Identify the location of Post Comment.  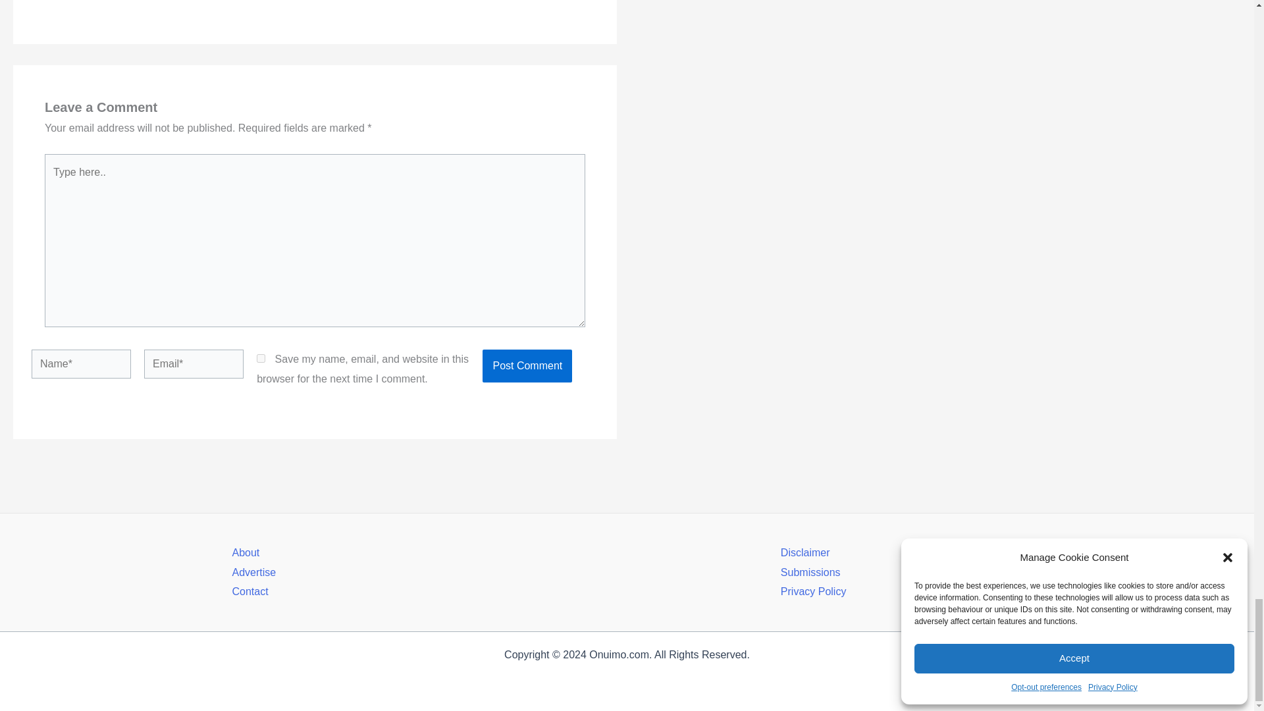
(527, 366).